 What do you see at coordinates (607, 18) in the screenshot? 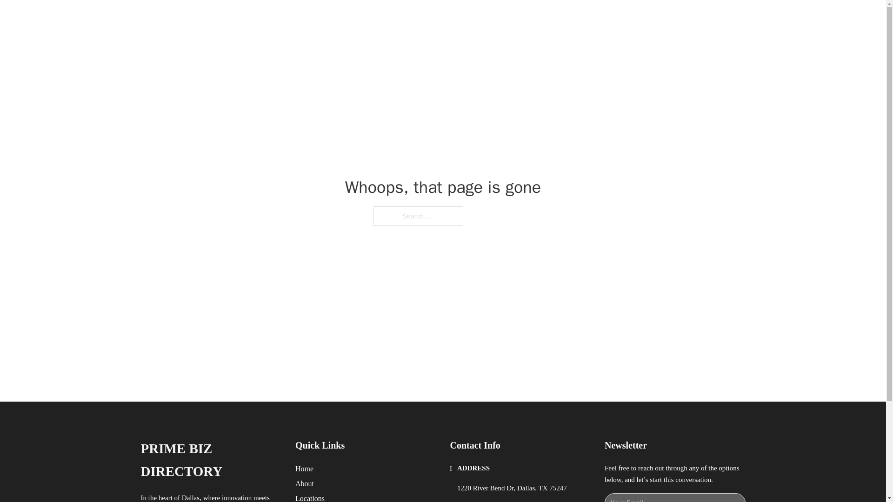
I see `LOCATIONS` at bounding box center [607, 18].